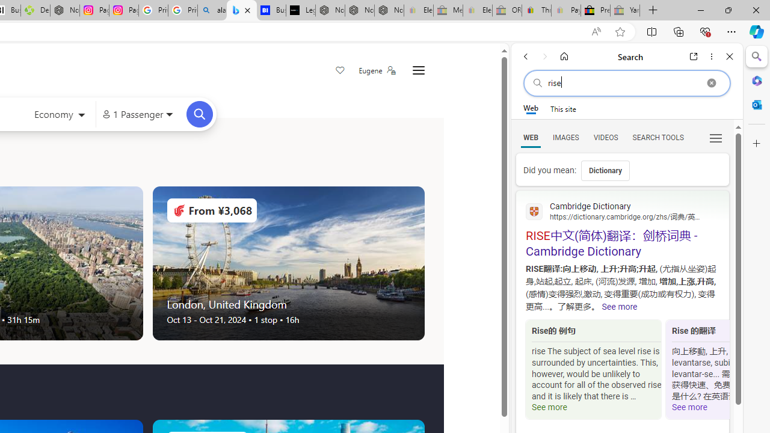 The height and width of the screenshot is (433, 770). Describe the element at coordinates (596, 11) in the screenshot. I see `Press Room - eBay Inc.` at that location.